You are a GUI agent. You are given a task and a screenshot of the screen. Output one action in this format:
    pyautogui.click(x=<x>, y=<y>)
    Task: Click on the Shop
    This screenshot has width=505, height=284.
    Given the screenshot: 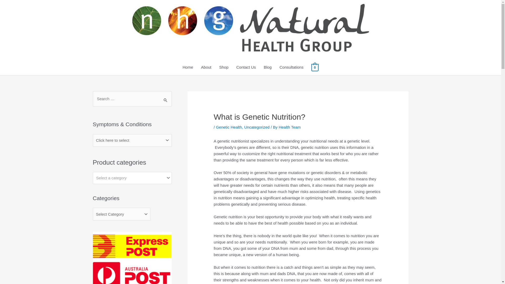 What is the action you would take?
    pyautogui.click(x=224, y=67)
    